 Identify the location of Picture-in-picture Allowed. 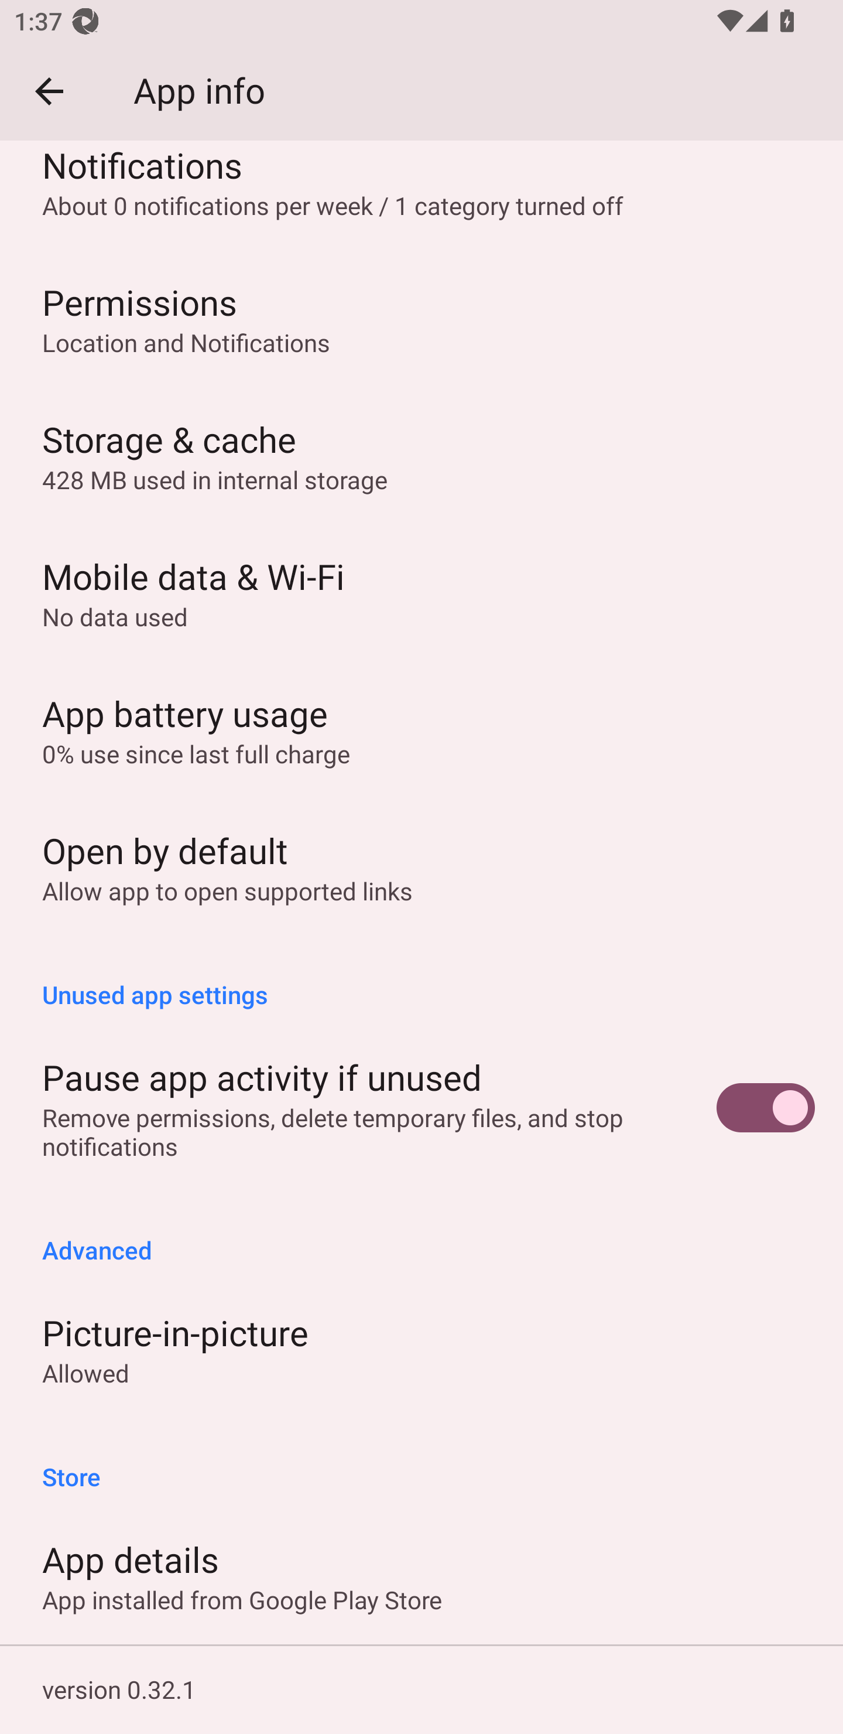
(421, 1350).